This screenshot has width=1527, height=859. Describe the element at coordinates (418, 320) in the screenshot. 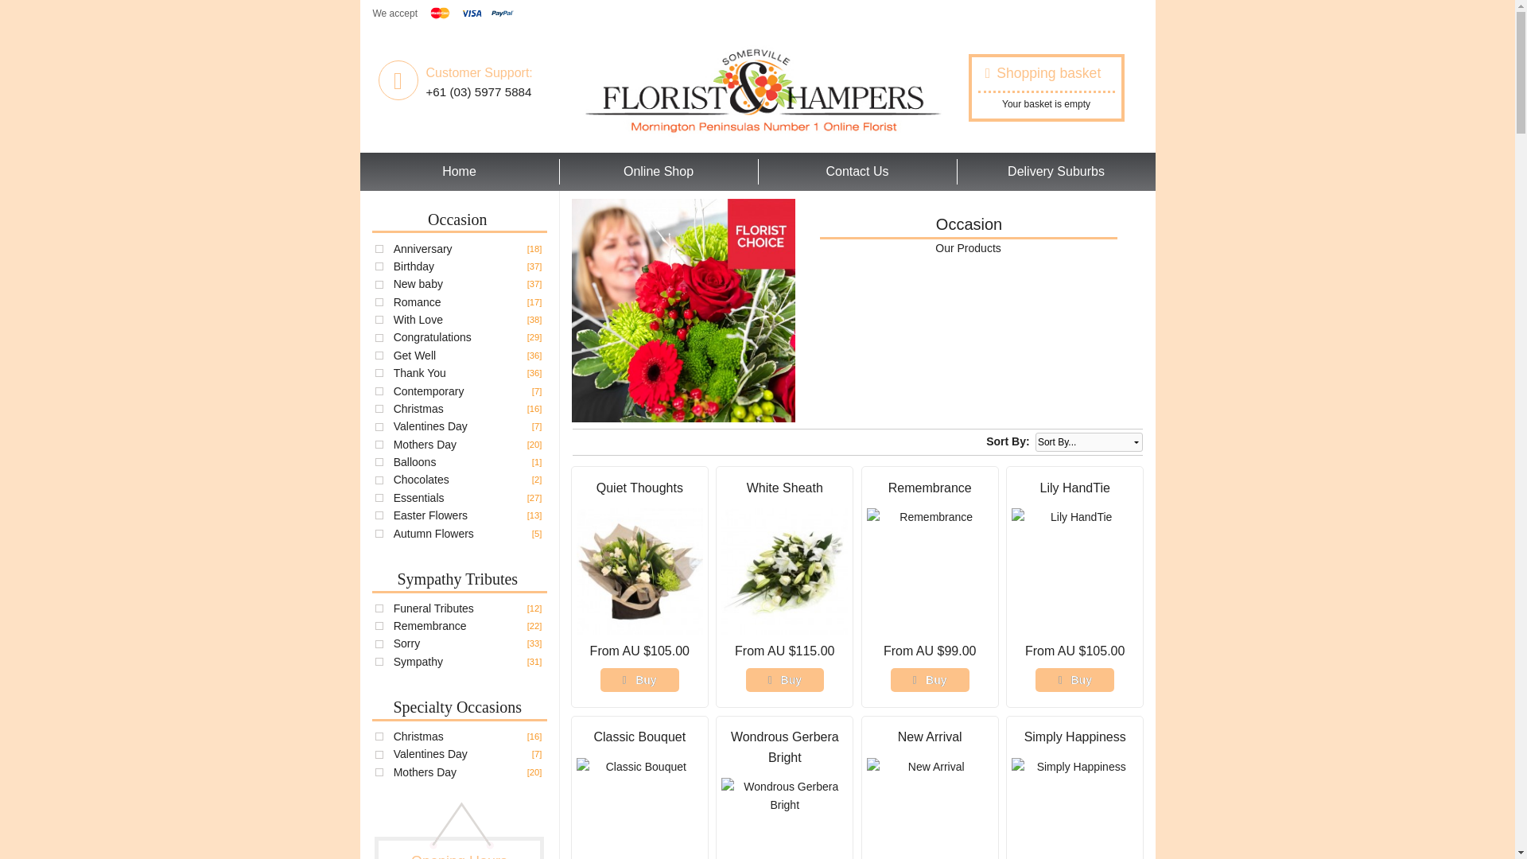

I see `With Love
[38]` at that location.